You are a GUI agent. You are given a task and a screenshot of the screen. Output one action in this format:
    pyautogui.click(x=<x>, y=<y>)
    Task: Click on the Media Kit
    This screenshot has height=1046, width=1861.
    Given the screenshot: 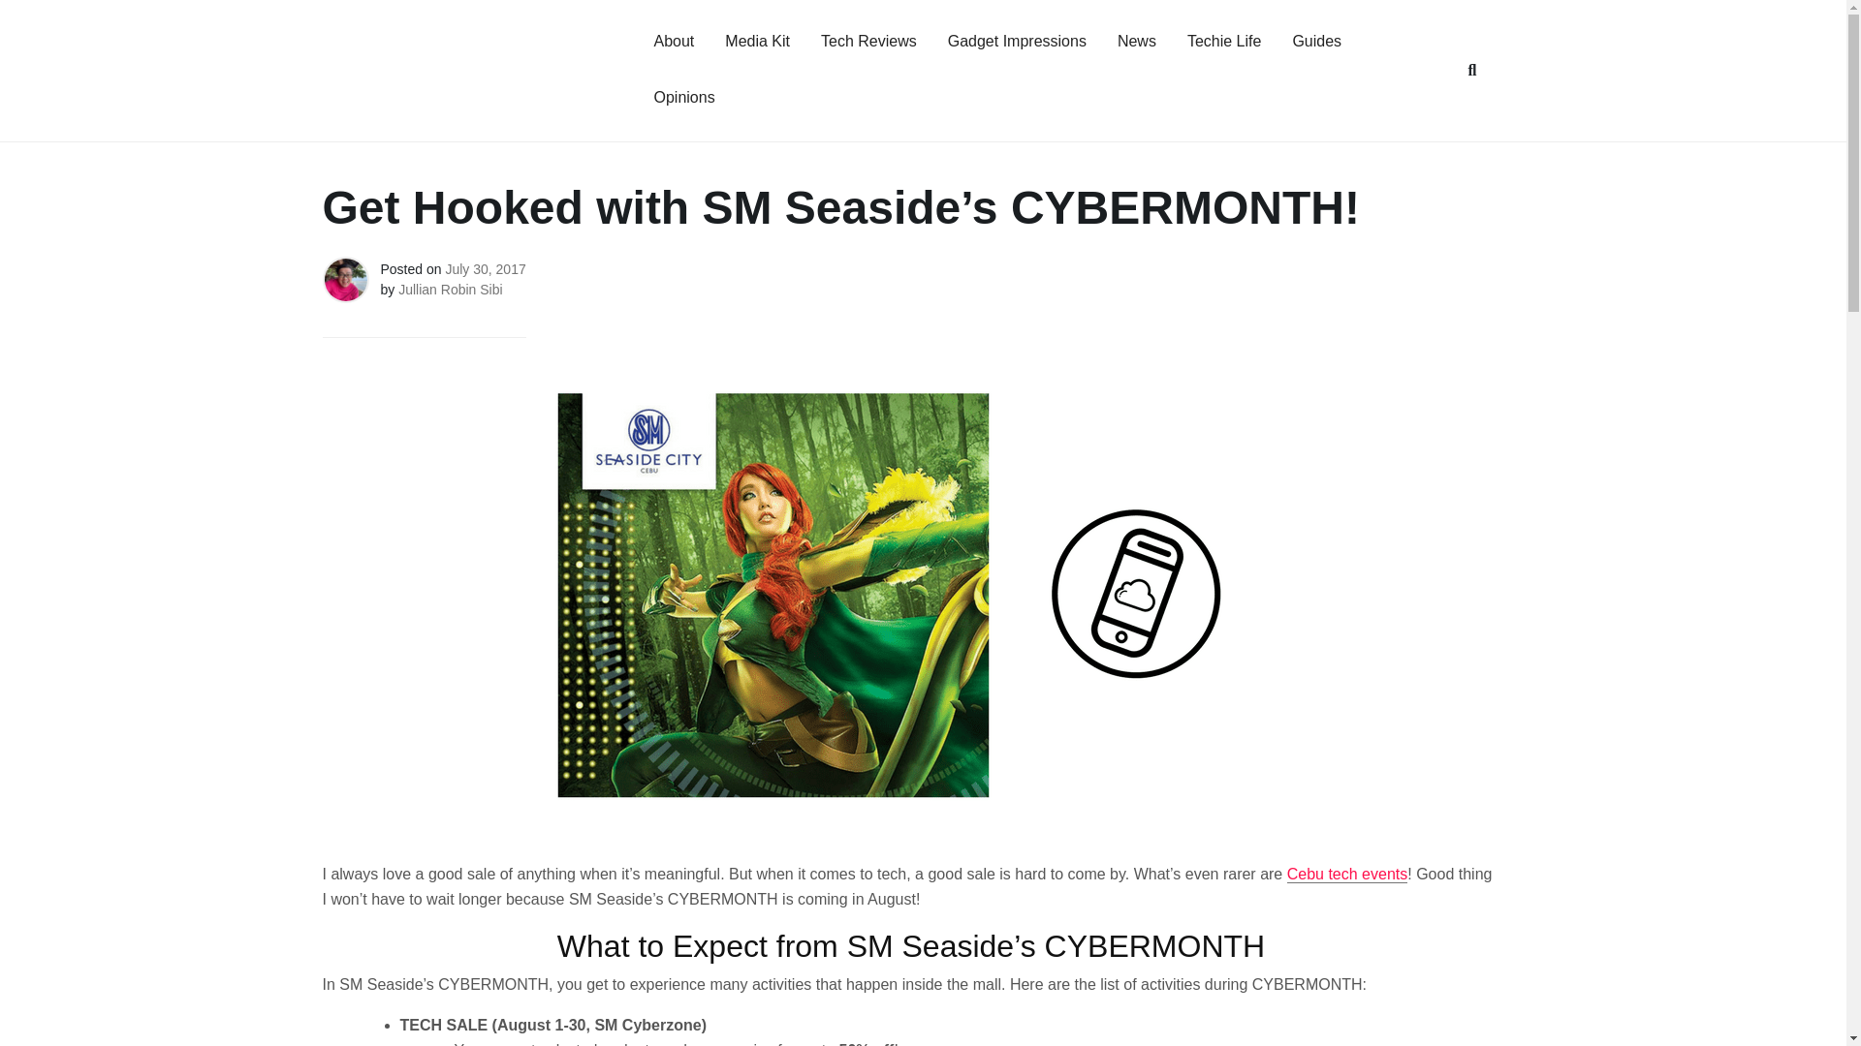 What is the action you would take?
    pyautogui.click(x=757, y=43)
    